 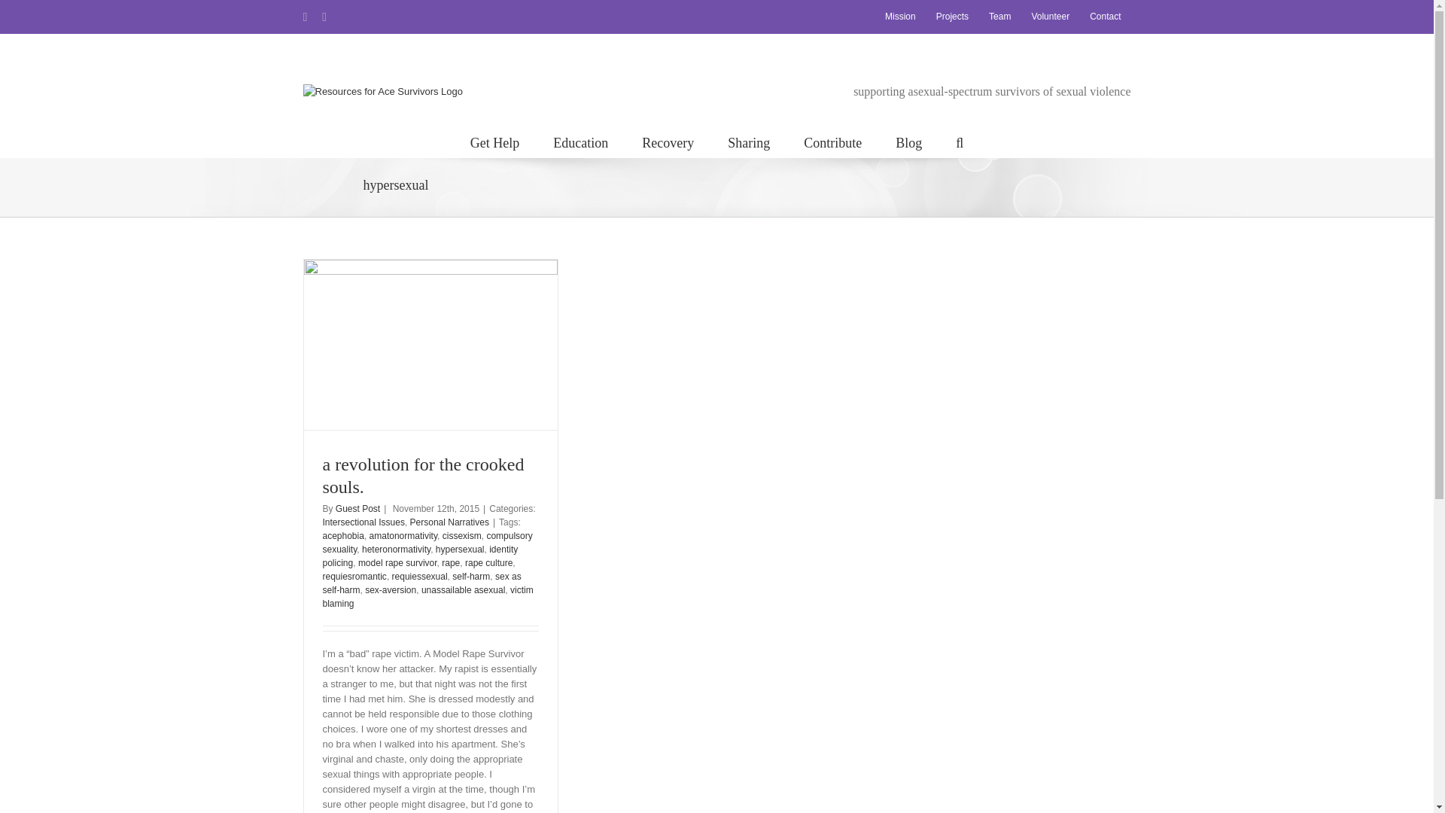 What do you see at coordinates (900, 17) in the screenshot?
I see `Mission` at bounding box center [900, 17].